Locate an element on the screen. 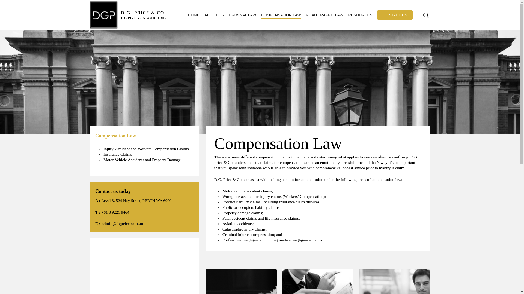  Compensation Law is located at coordinates (116, 136).